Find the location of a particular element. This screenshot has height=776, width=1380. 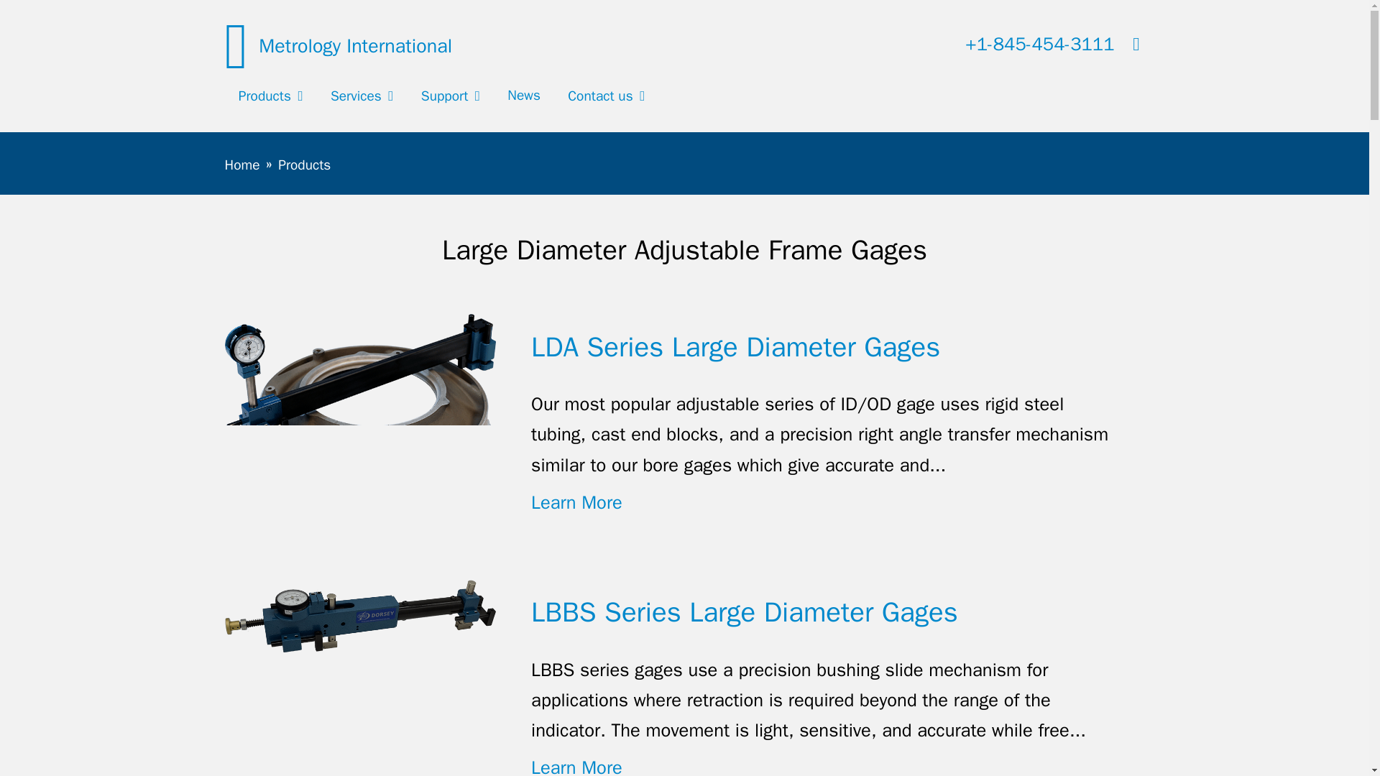

LBBS Carbon Fiber Large Diameter Gage is located at coordinates (359, 616).